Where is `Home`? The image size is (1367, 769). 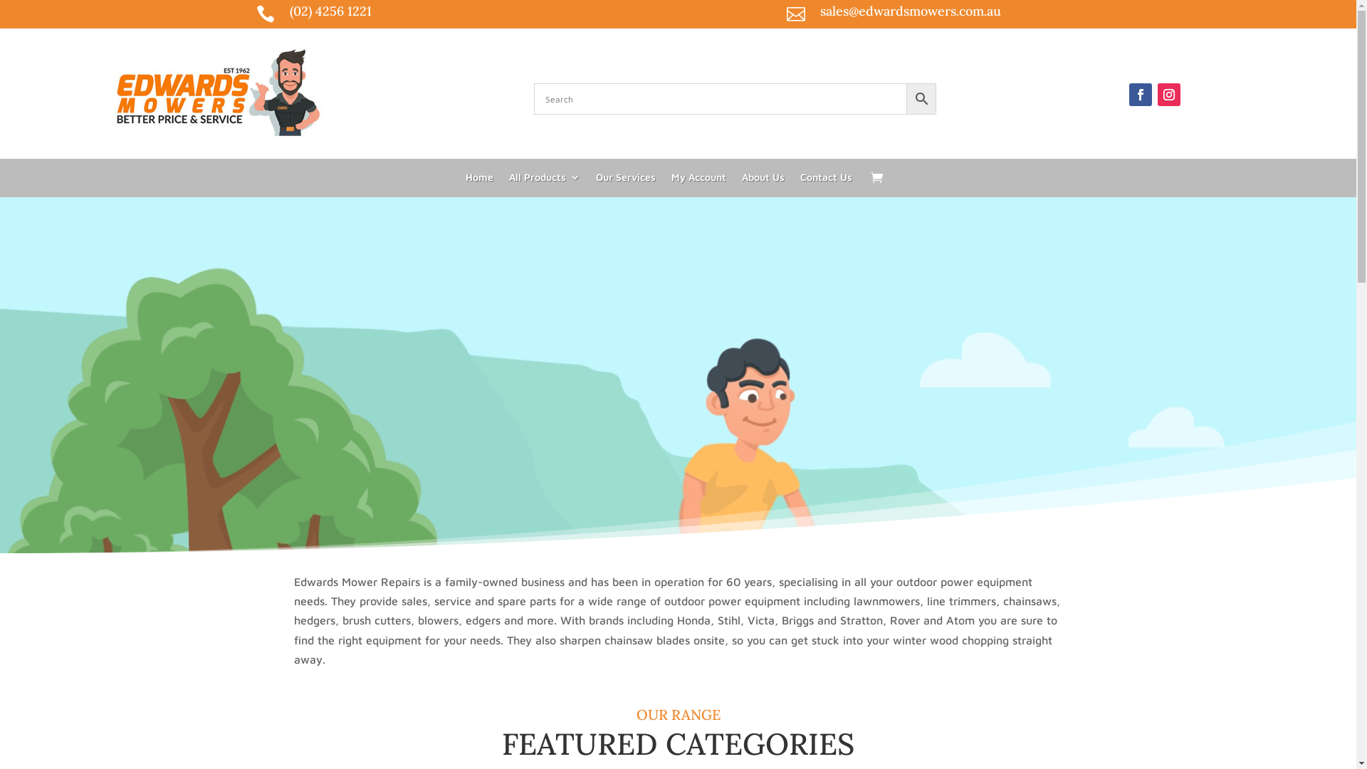
Home is located at coordinates (480, 180).